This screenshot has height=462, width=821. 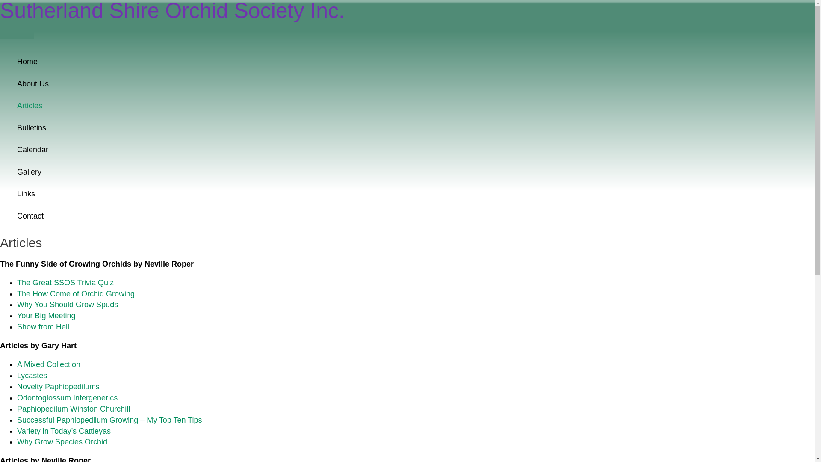 What do you see at coordinates (274, 194) in the screenshot?
I see `Links` at bounding box center [274, 194].